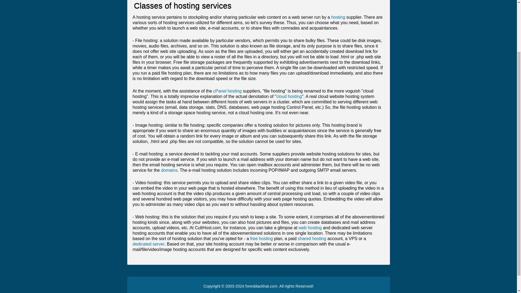 The height and width of the screenshot is (293, 521). Describe the element at coordinates (227, 91) in the screenshot. I see `cPanel hosting` at that location.